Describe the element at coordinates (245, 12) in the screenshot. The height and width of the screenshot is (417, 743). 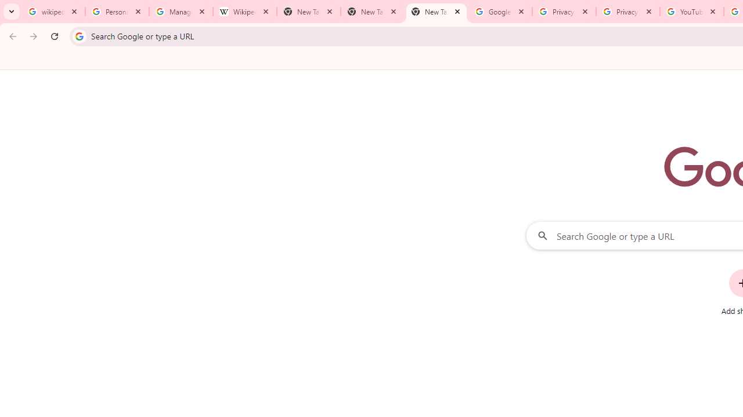
I see `Wikipedia:Edit requests - Wikipedia` at that location.